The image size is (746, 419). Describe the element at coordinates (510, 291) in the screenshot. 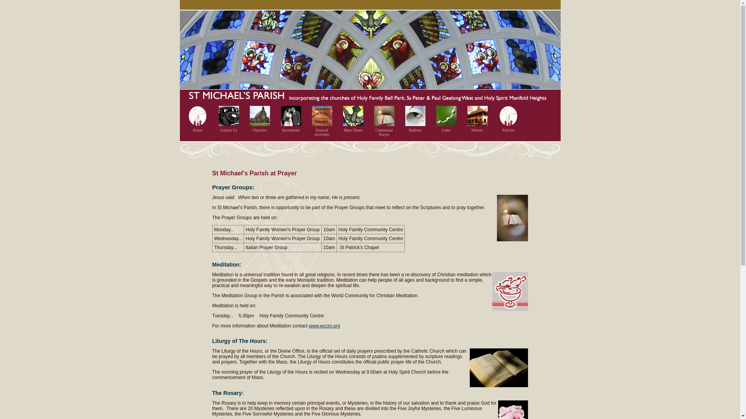

I see `Image` at that location.